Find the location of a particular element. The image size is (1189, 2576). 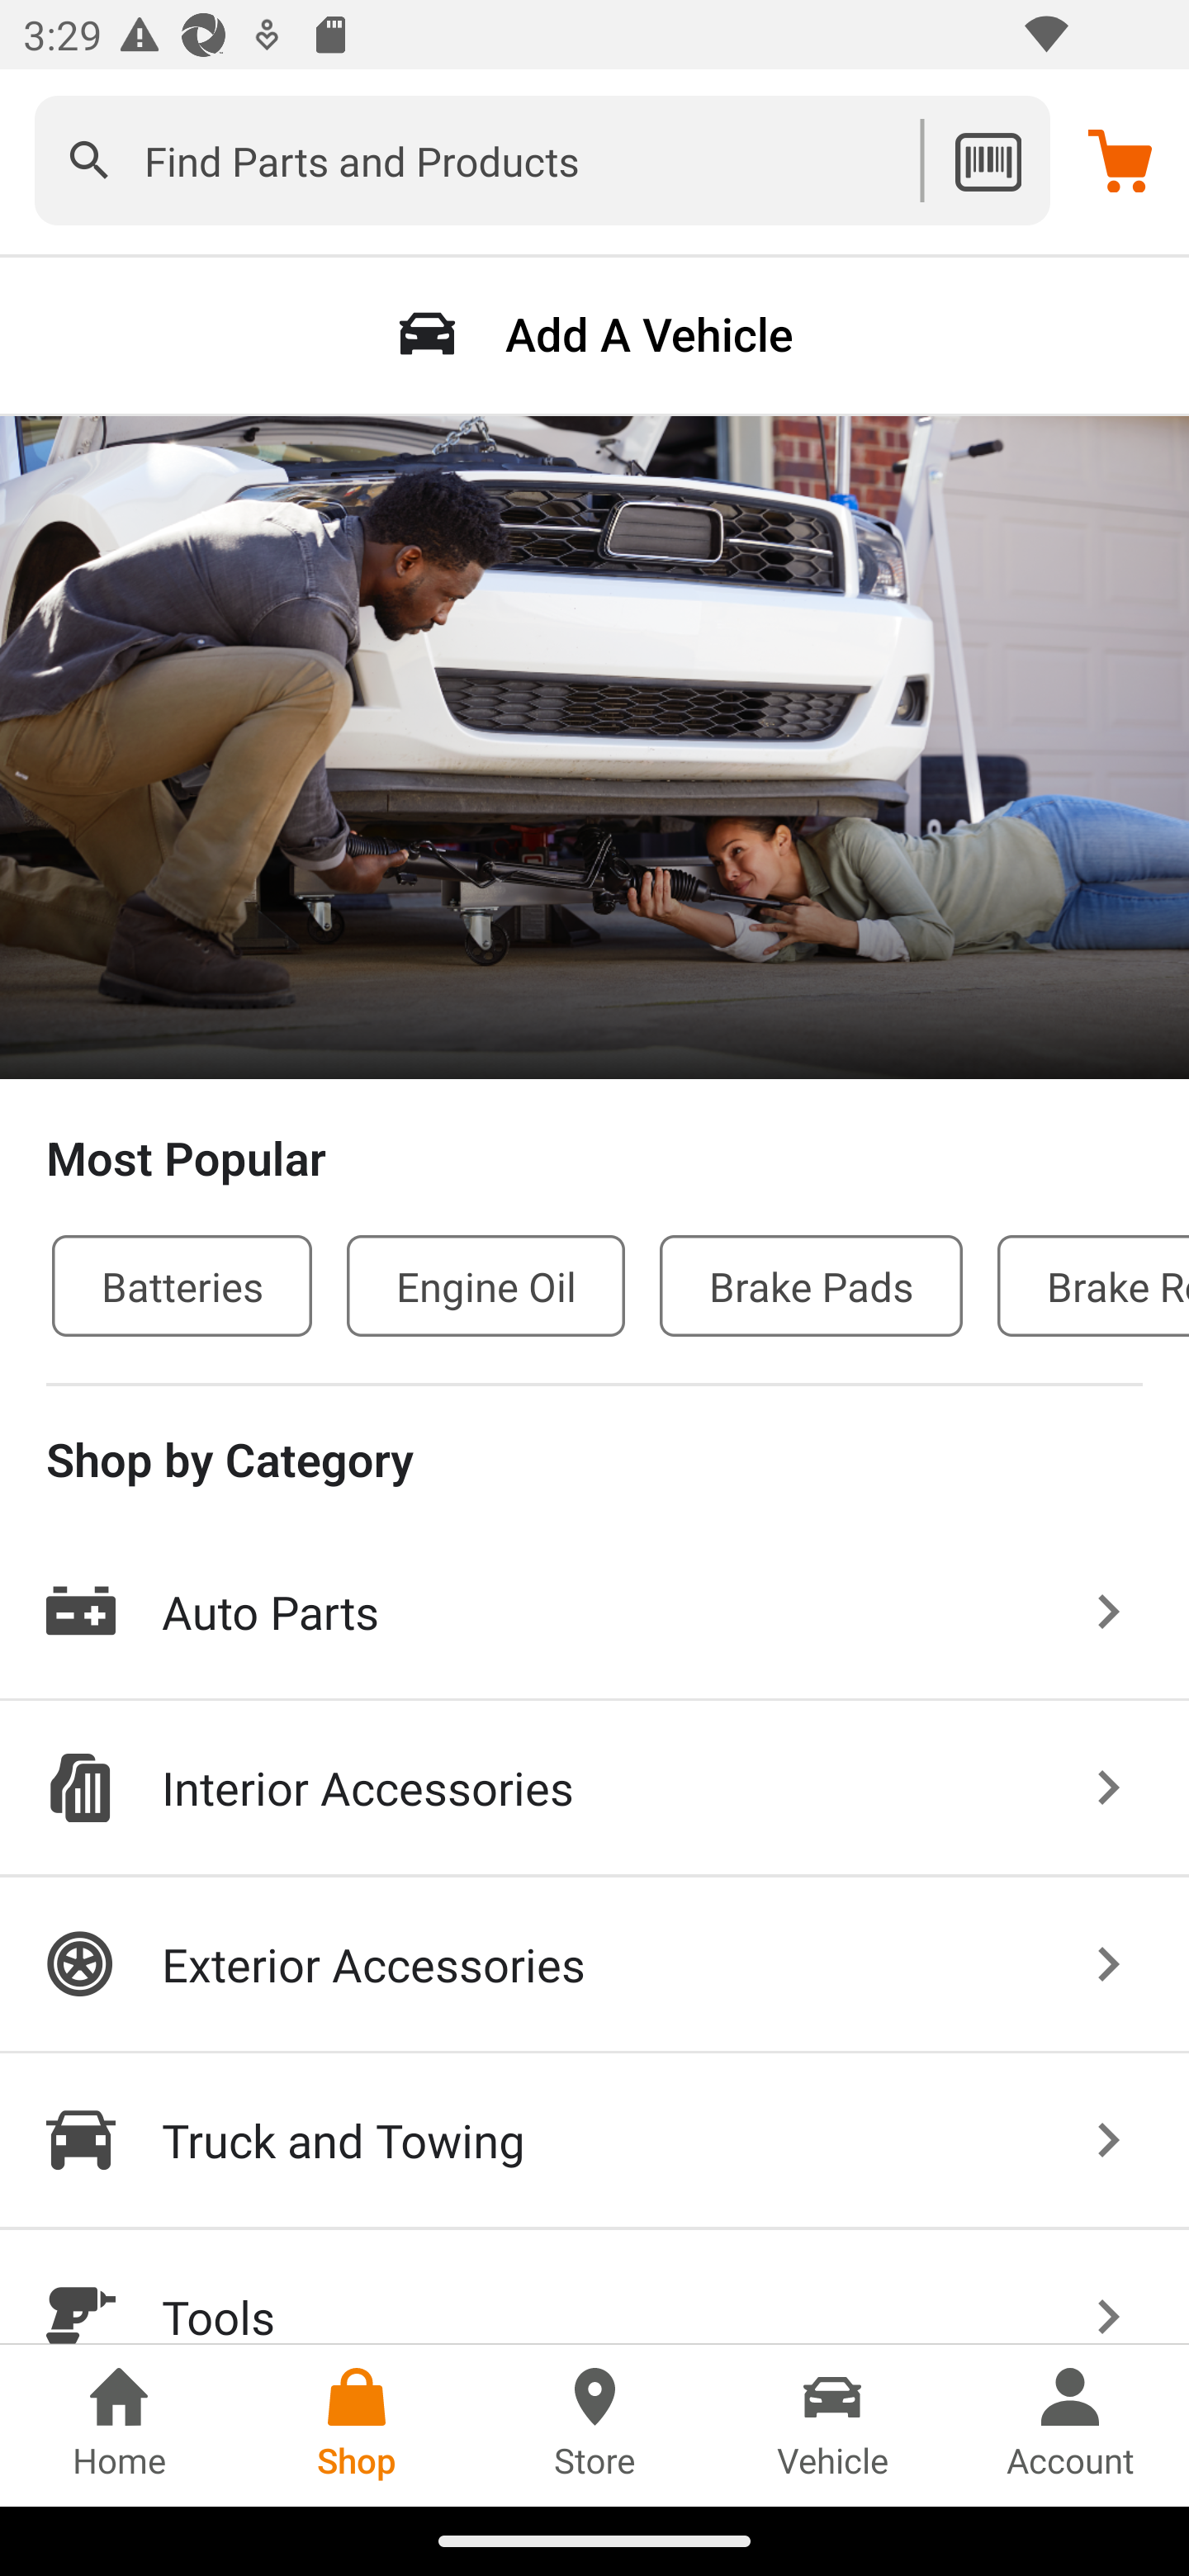

Brake Pads is located at coordinates (811, 1285).